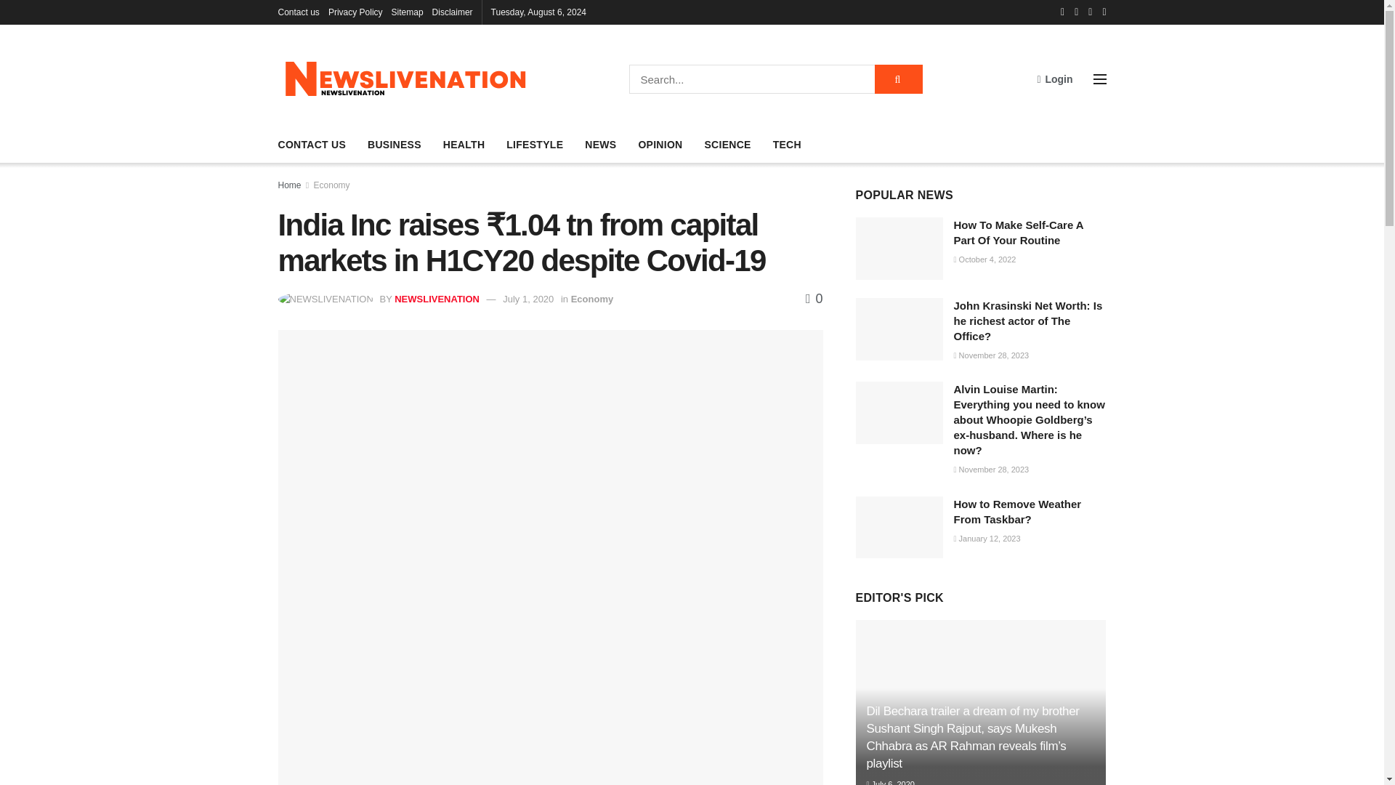 This screenshot has width=1395, height=785. Describe the element at coordinates (452, 12) in the screenshot. I see `Disclaimer` at that location.